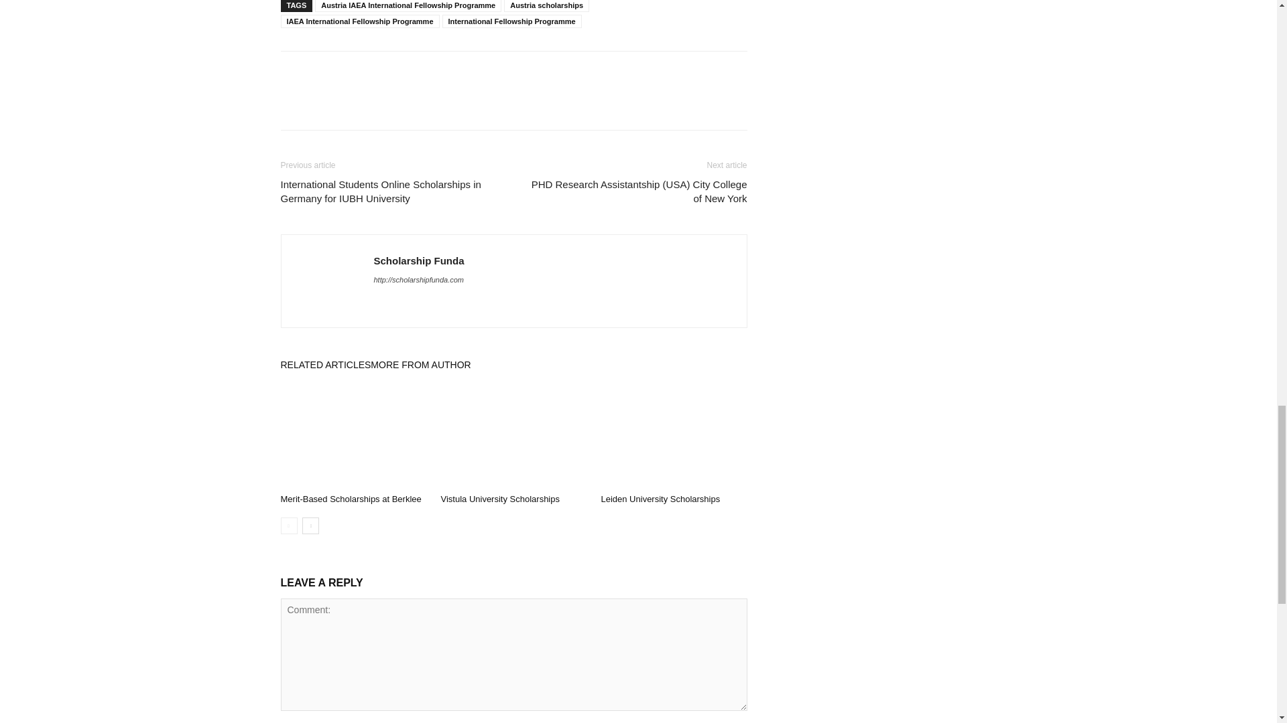  I want to click on Vistula University Scholarships, so click(500, 498).